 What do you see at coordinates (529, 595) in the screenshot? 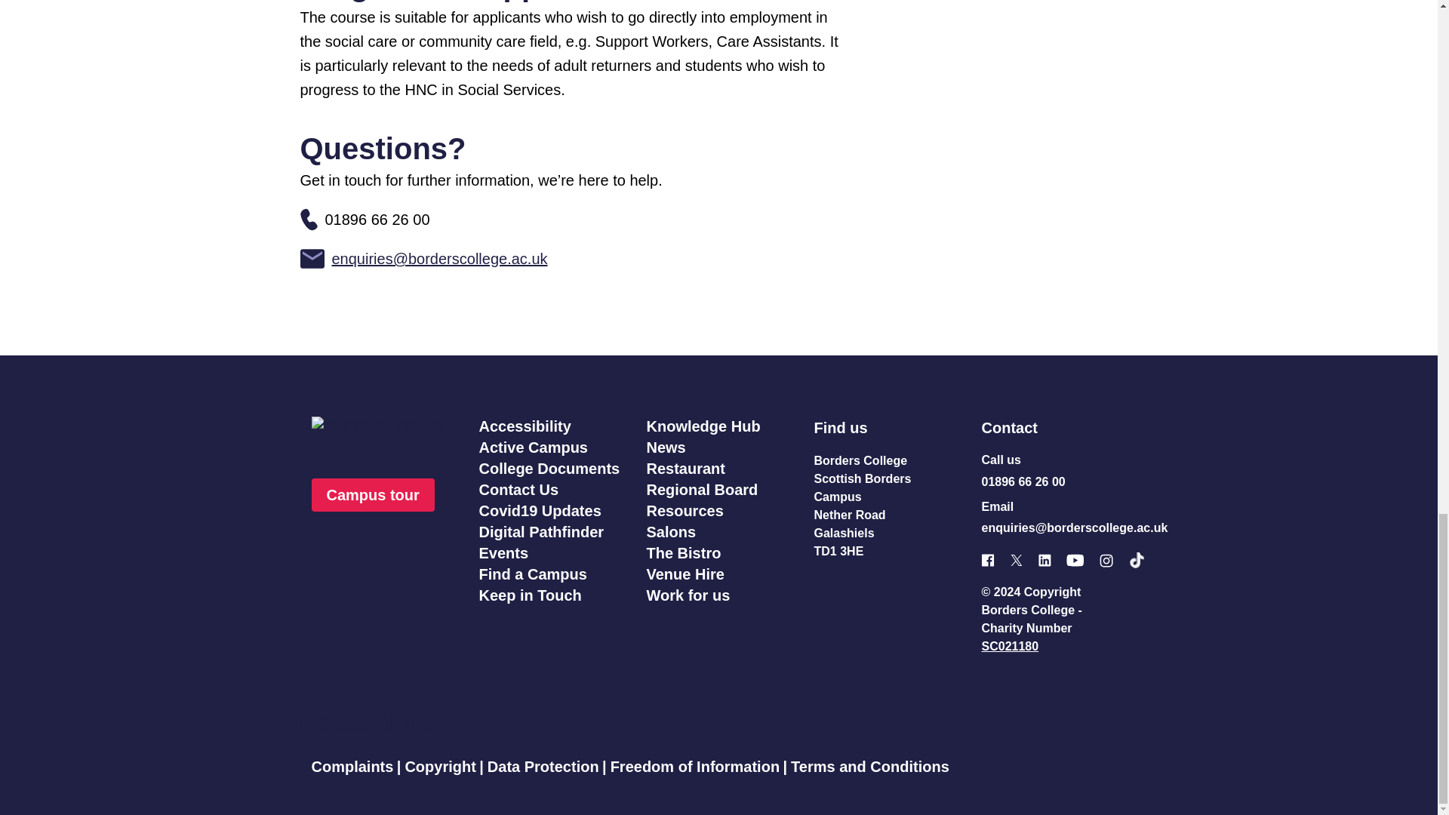
I see `keep in touch with Borders College` at bounding box center [529, 595].